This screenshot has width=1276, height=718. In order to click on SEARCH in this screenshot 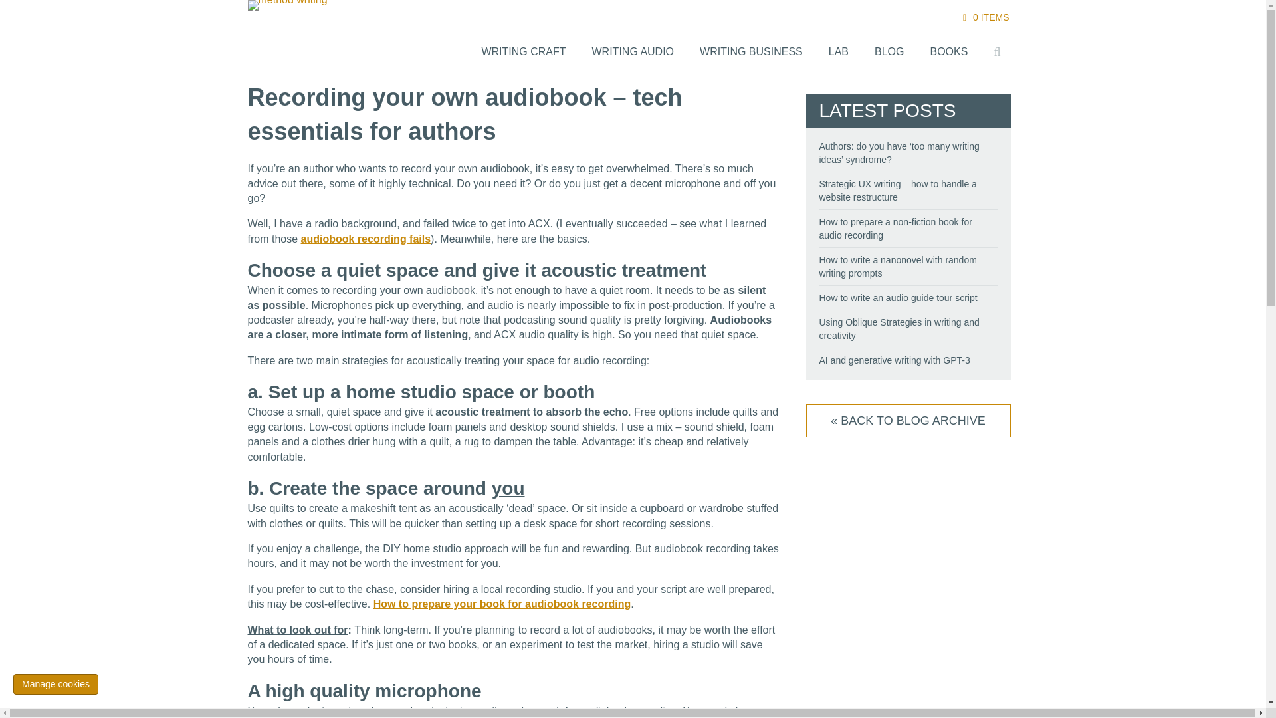, I will do `click(1000, 51)`.